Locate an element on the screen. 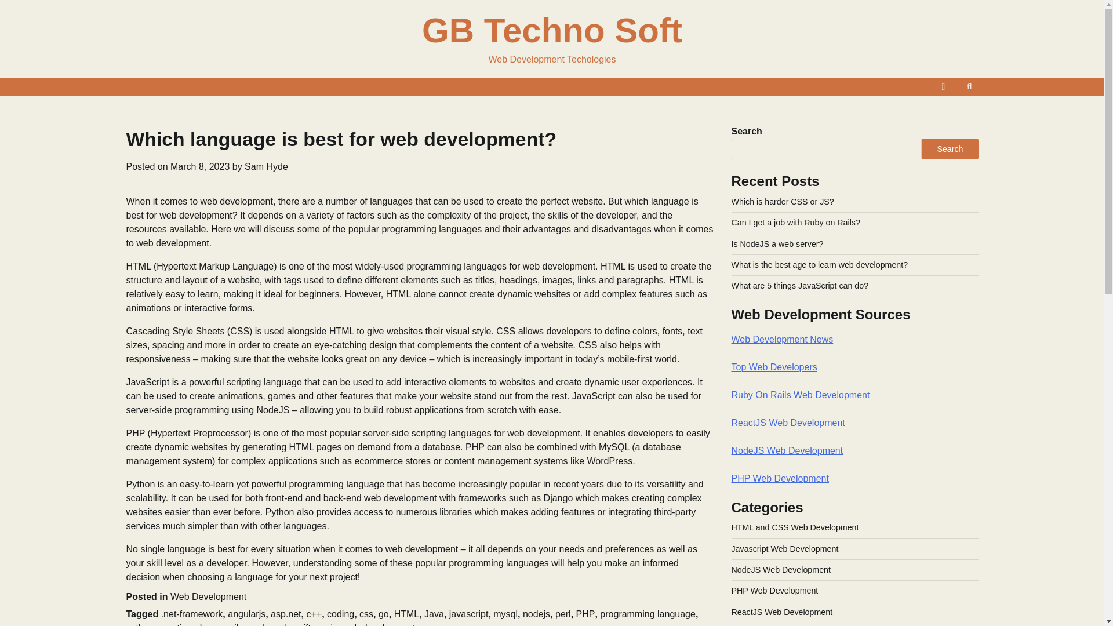 The width and height of the screenshot is (1113, 626). coding is located at coordinates (340, 614).